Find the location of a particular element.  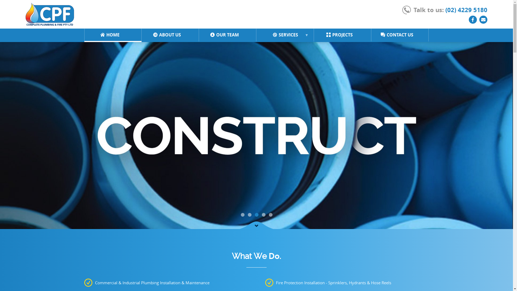

HOME is located at coordinates (113, 35).